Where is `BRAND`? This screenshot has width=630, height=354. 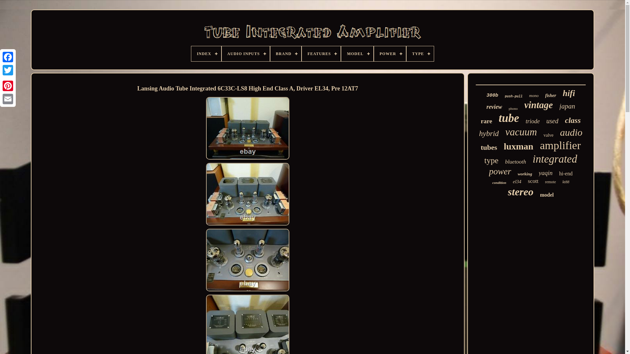 BRAND is located at coordinates (286, 54).